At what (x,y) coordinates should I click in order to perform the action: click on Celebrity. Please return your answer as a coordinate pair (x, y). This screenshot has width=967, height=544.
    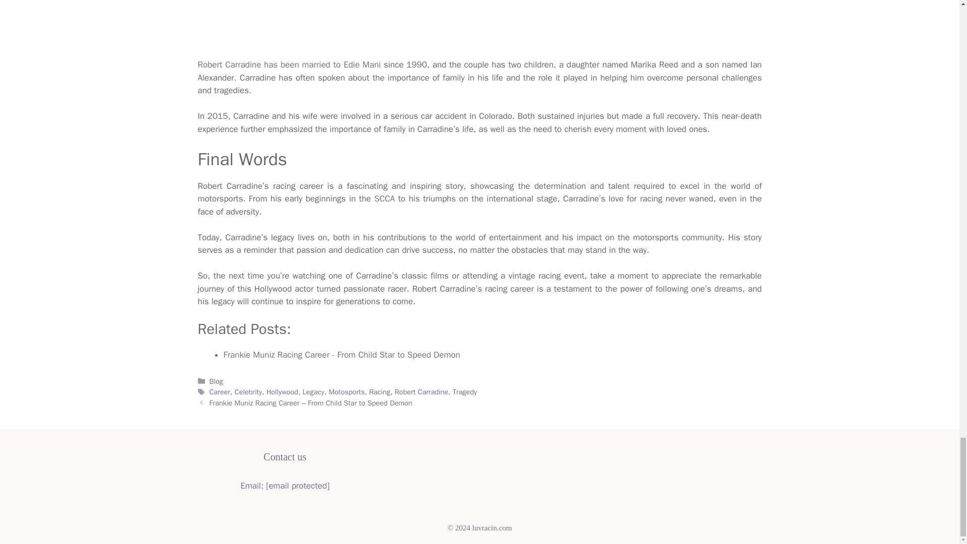
    Looking at the image, I should click on (248, 392).